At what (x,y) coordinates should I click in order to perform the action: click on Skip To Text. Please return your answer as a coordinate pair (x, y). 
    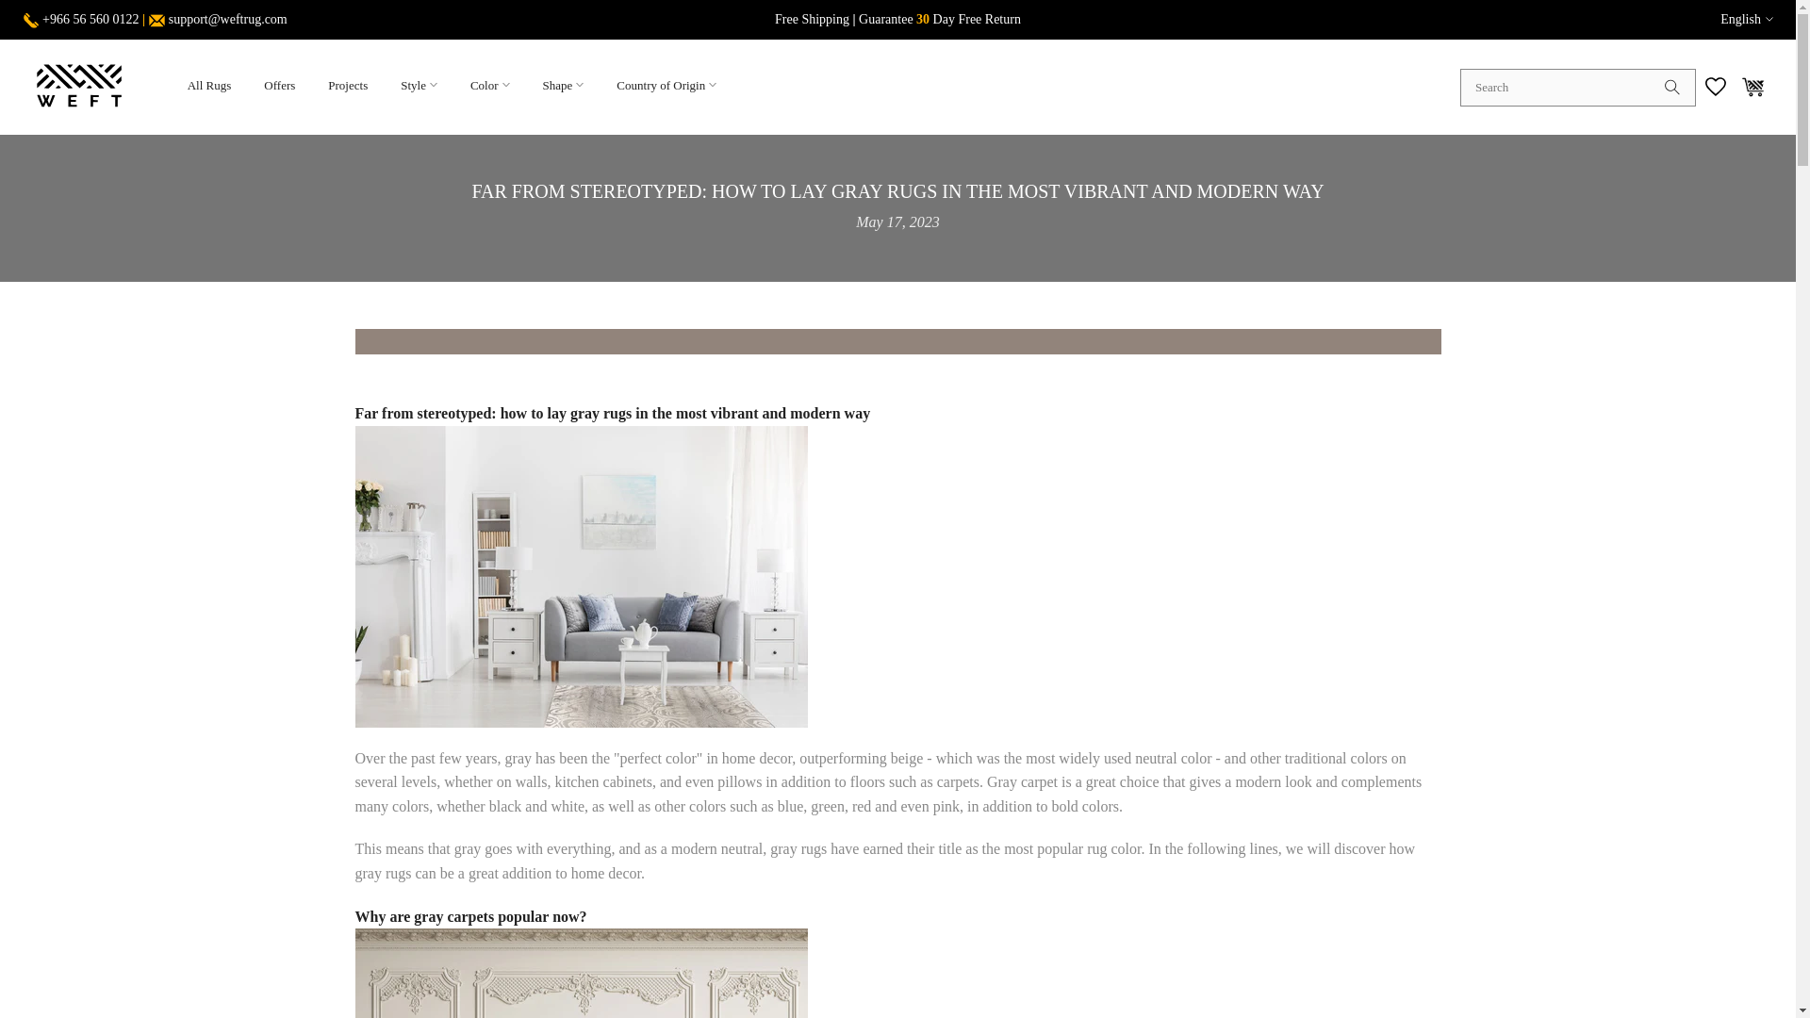
    Looking at the image, I should click on (13, 9).